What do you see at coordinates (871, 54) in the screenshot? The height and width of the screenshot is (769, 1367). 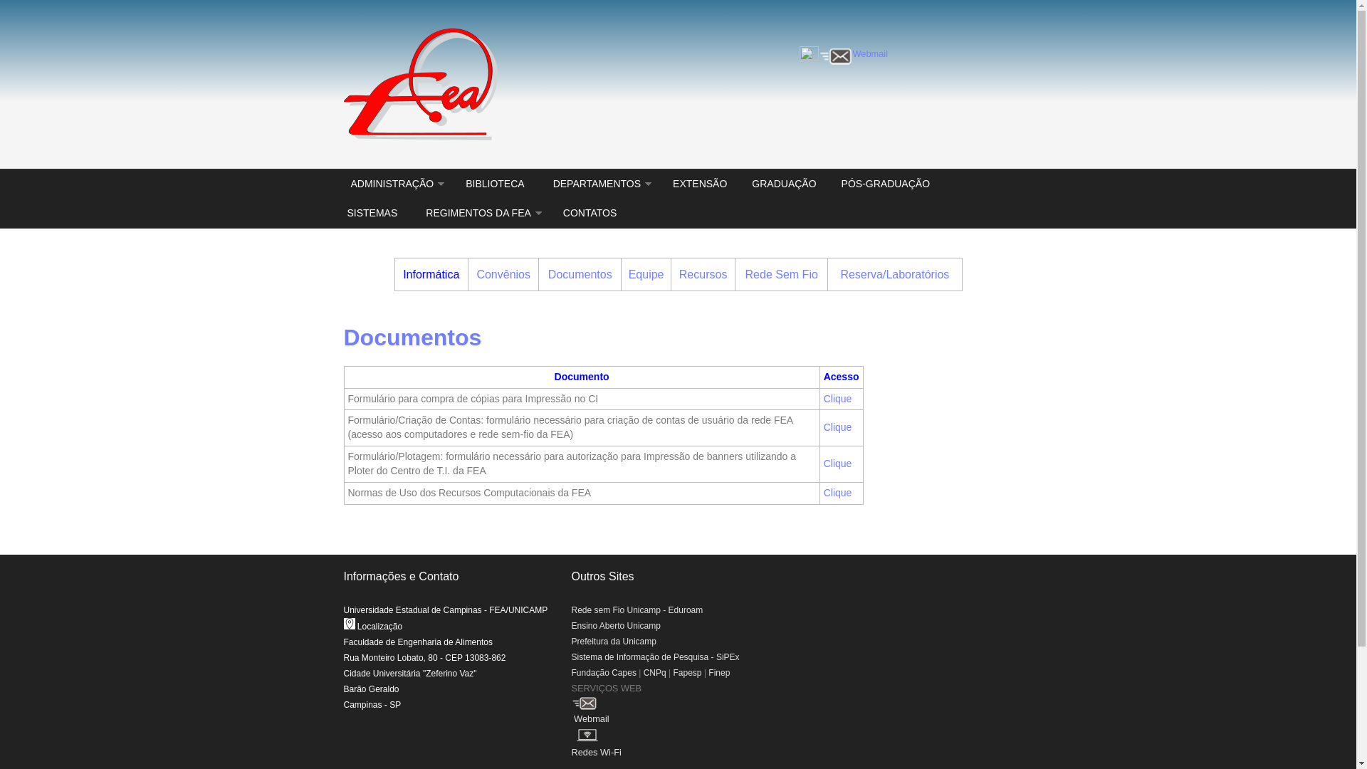 I see `Webmail` at bounding box center [871, 54].